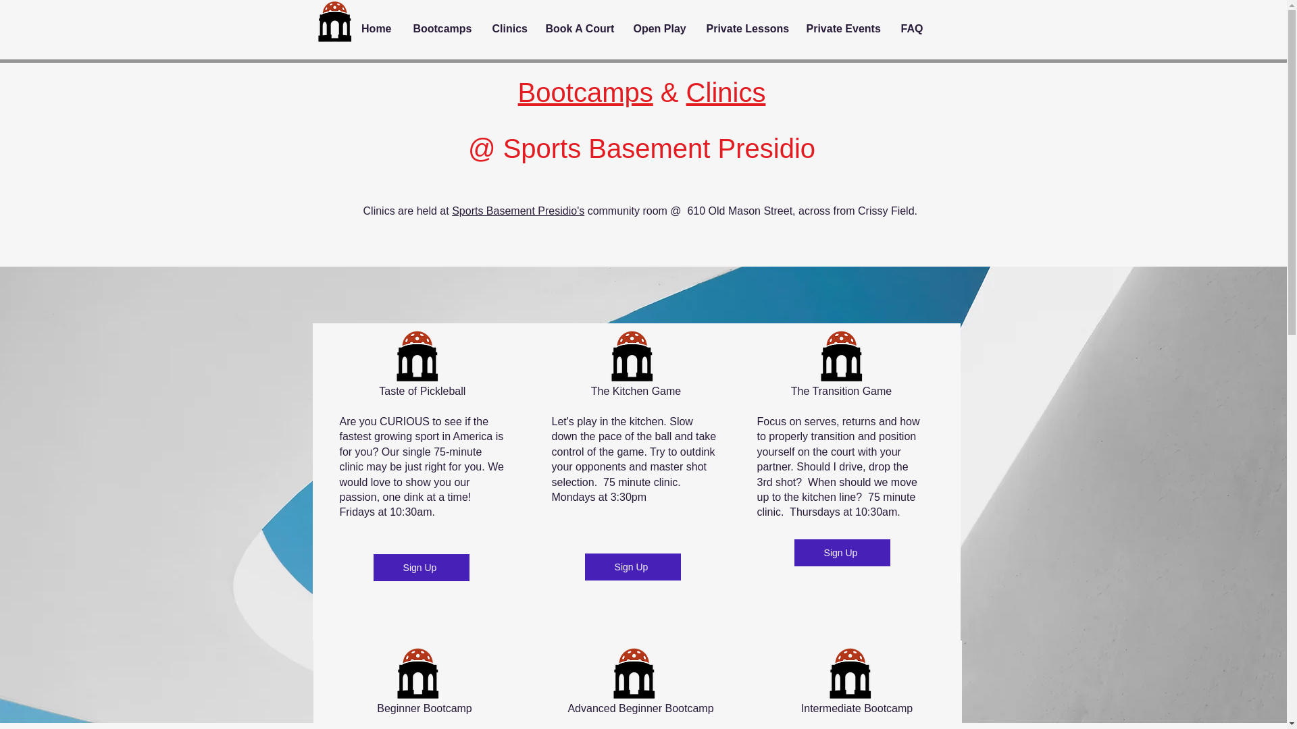 The width and height of the screenshot is (1297, 729). Describe the element at coordinates (843, 28) in the screenshot. I see `Private Events` at that location.